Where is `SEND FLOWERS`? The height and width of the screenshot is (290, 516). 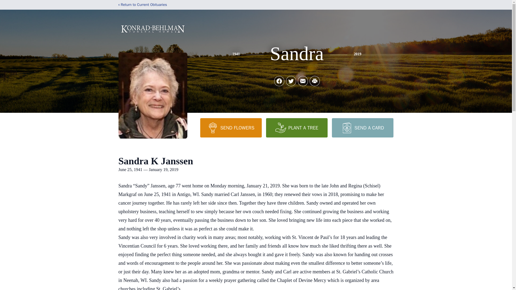
SEND FLOWERS is located at coordinates (231, 128).